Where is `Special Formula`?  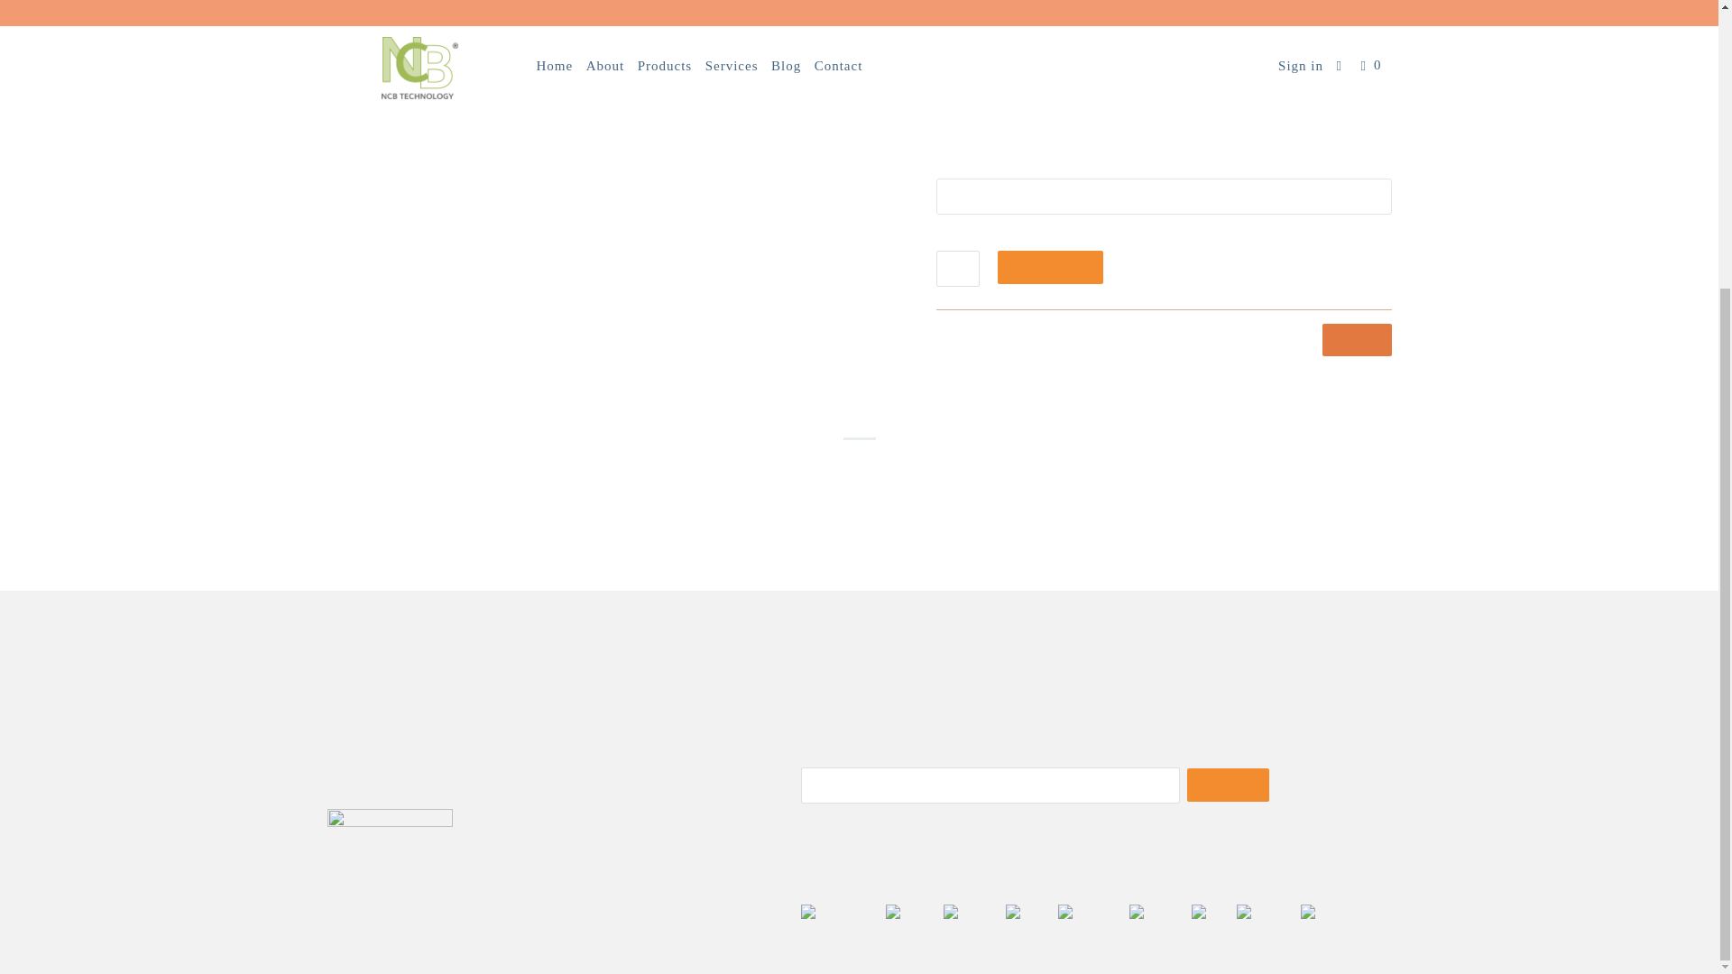
Special Formula is located at coordinates (1209, 330).